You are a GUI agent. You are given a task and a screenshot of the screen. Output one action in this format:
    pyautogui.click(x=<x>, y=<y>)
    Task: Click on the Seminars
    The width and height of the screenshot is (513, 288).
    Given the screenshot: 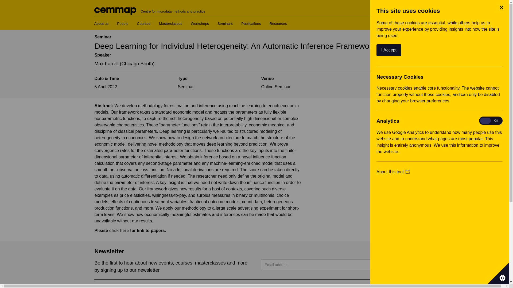 What is the action you would take?
    pyautogui.click(x=225, y=23)
    